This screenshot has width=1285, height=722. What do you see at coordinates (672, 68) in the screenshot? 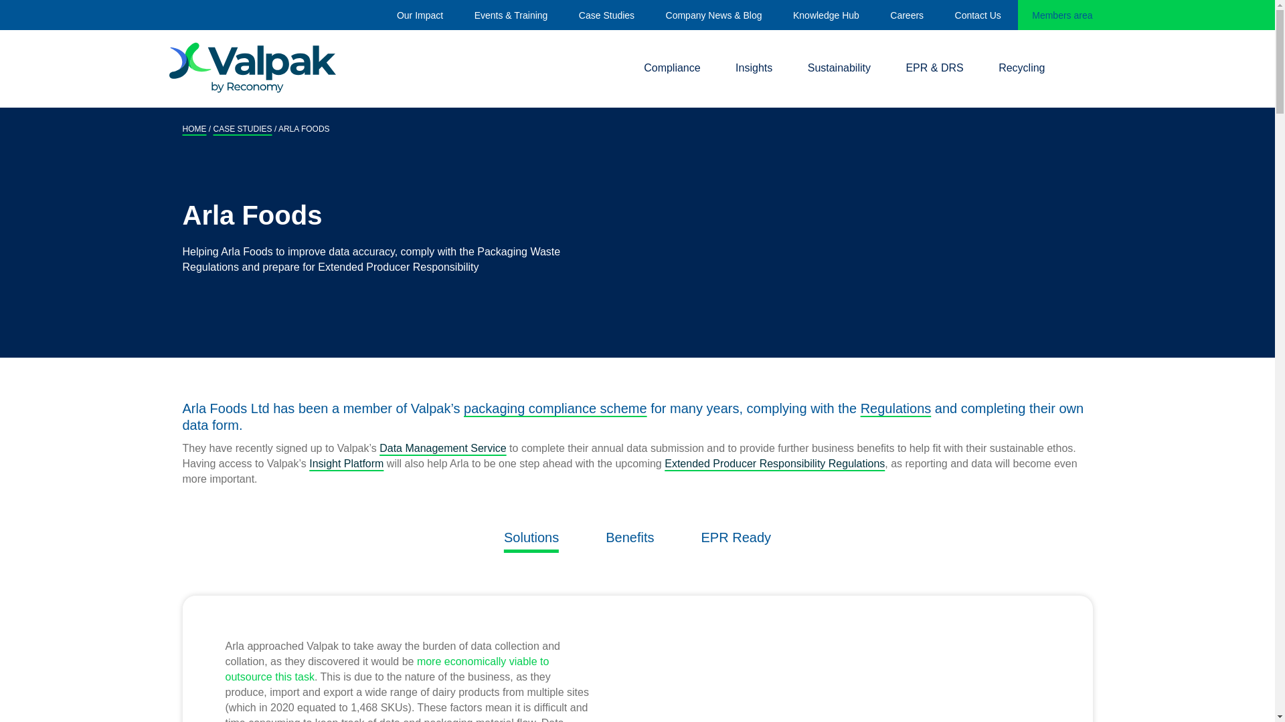
I see `Compliance` at bounding box center [672, 68].